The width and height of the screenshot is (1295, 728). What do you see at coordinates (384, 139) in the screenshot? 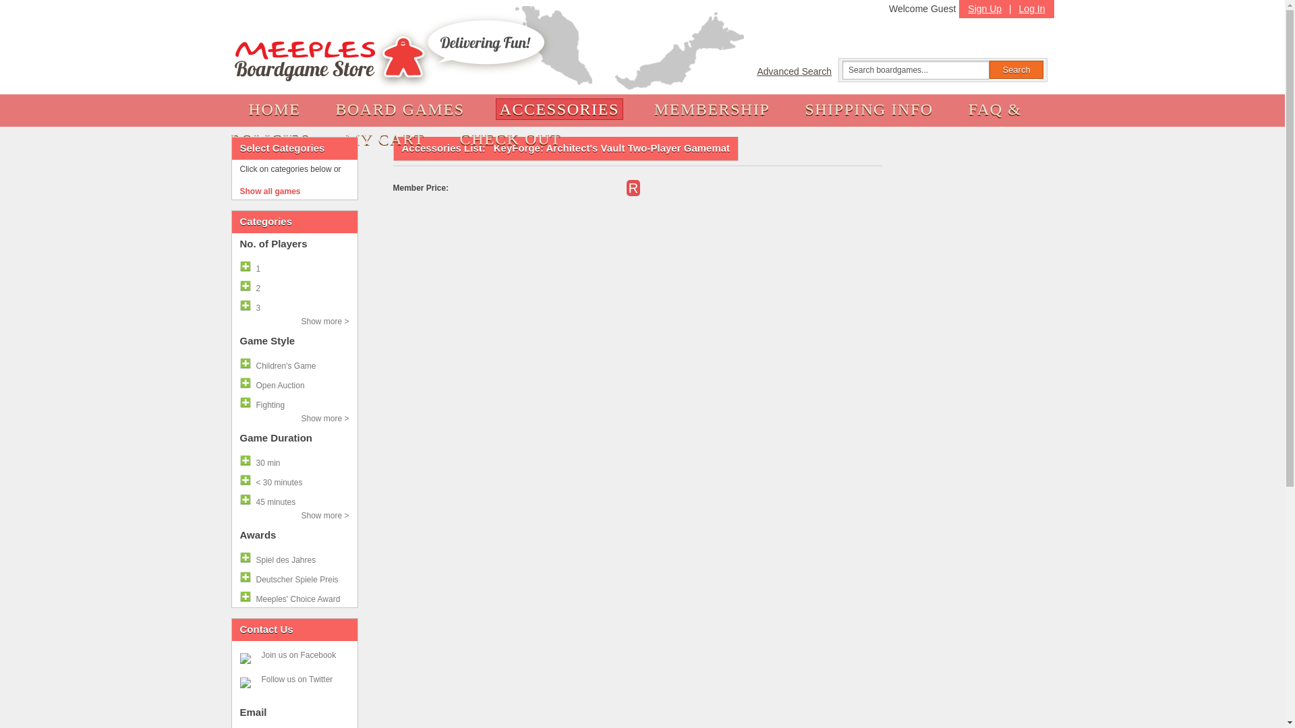
I see `MY CART` at bounding box center [384, 139].